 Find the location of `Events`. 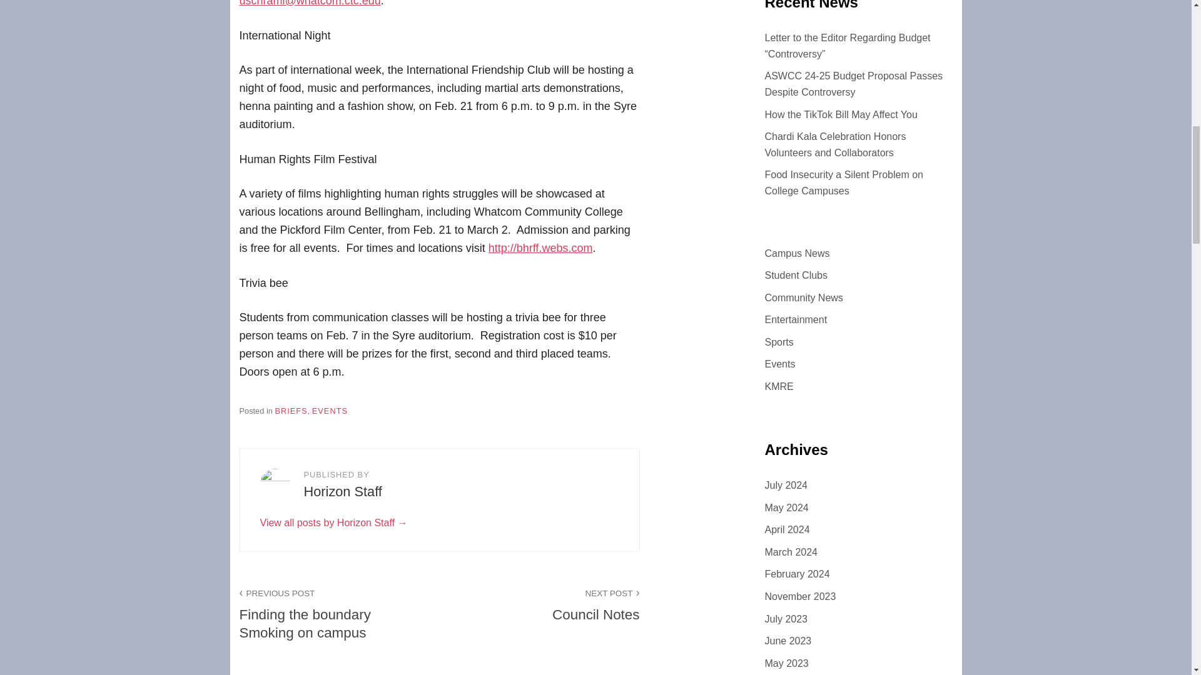

Events is located at coordinates (778, 386).